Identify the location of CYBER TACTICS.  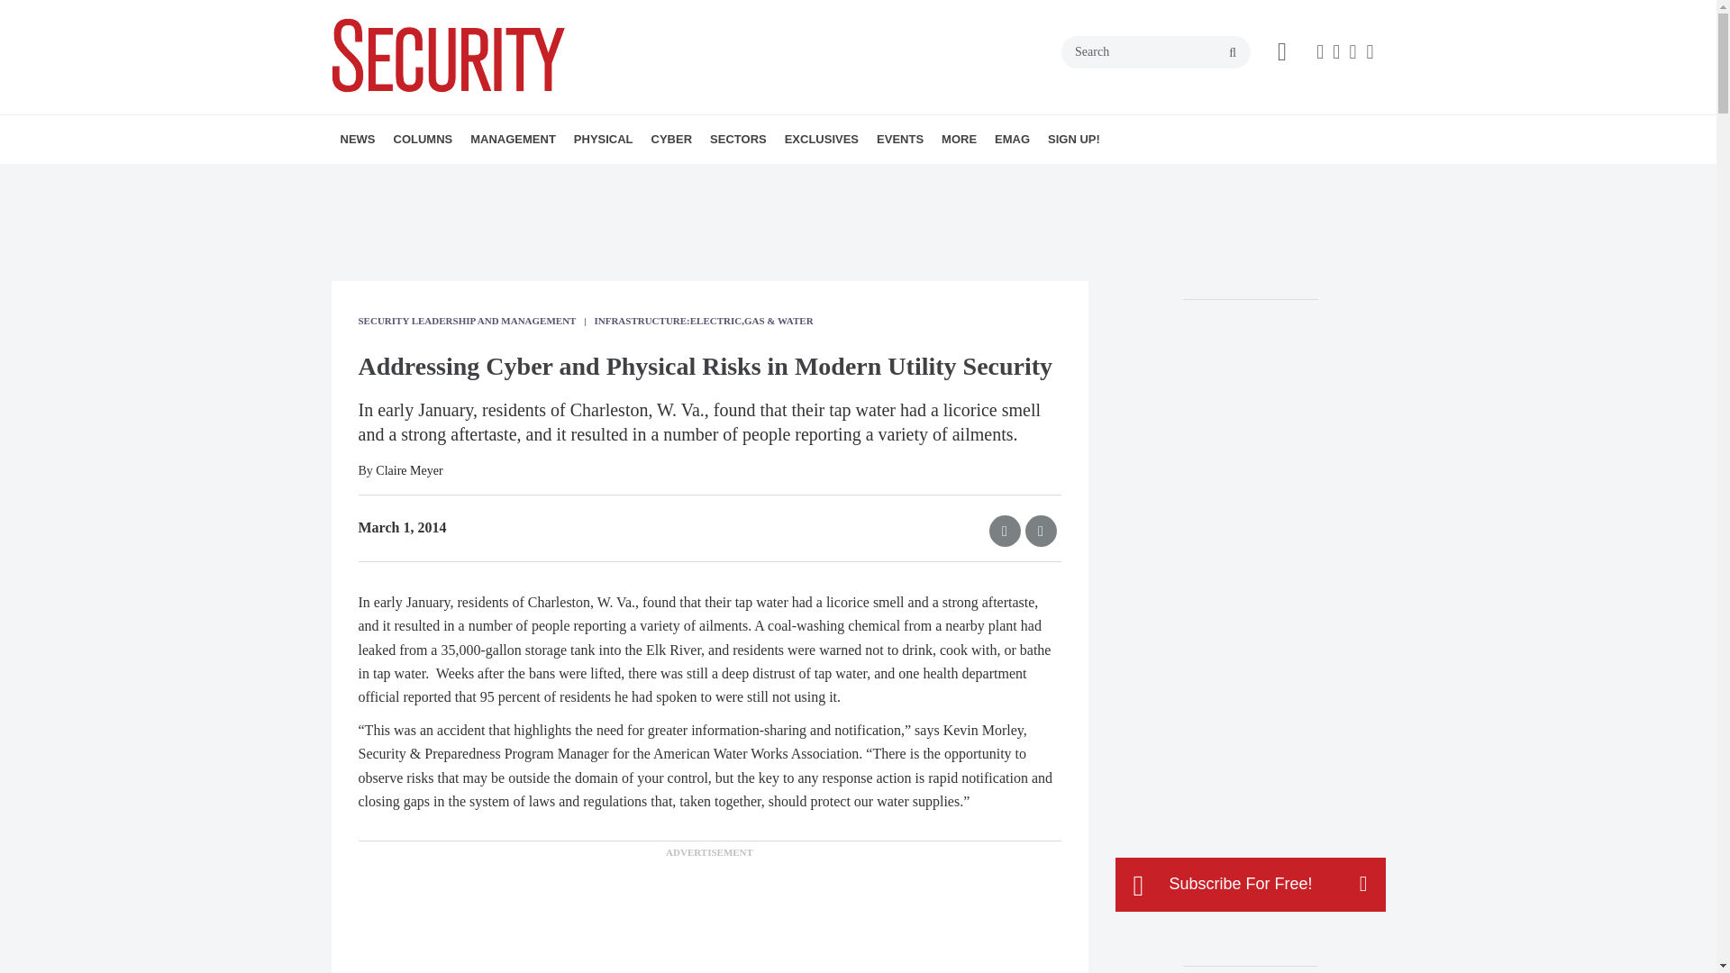
(496, 178).